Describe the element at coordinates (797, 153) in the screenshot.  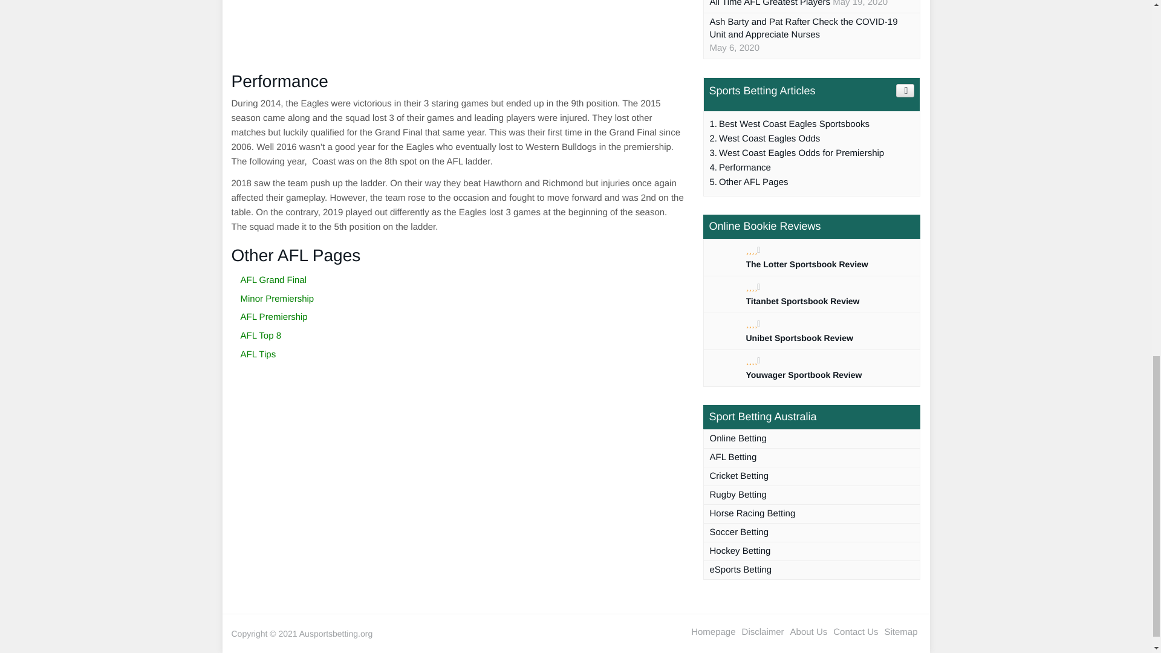
I see `West Coast Eagles Odds for Premiership` at that location.